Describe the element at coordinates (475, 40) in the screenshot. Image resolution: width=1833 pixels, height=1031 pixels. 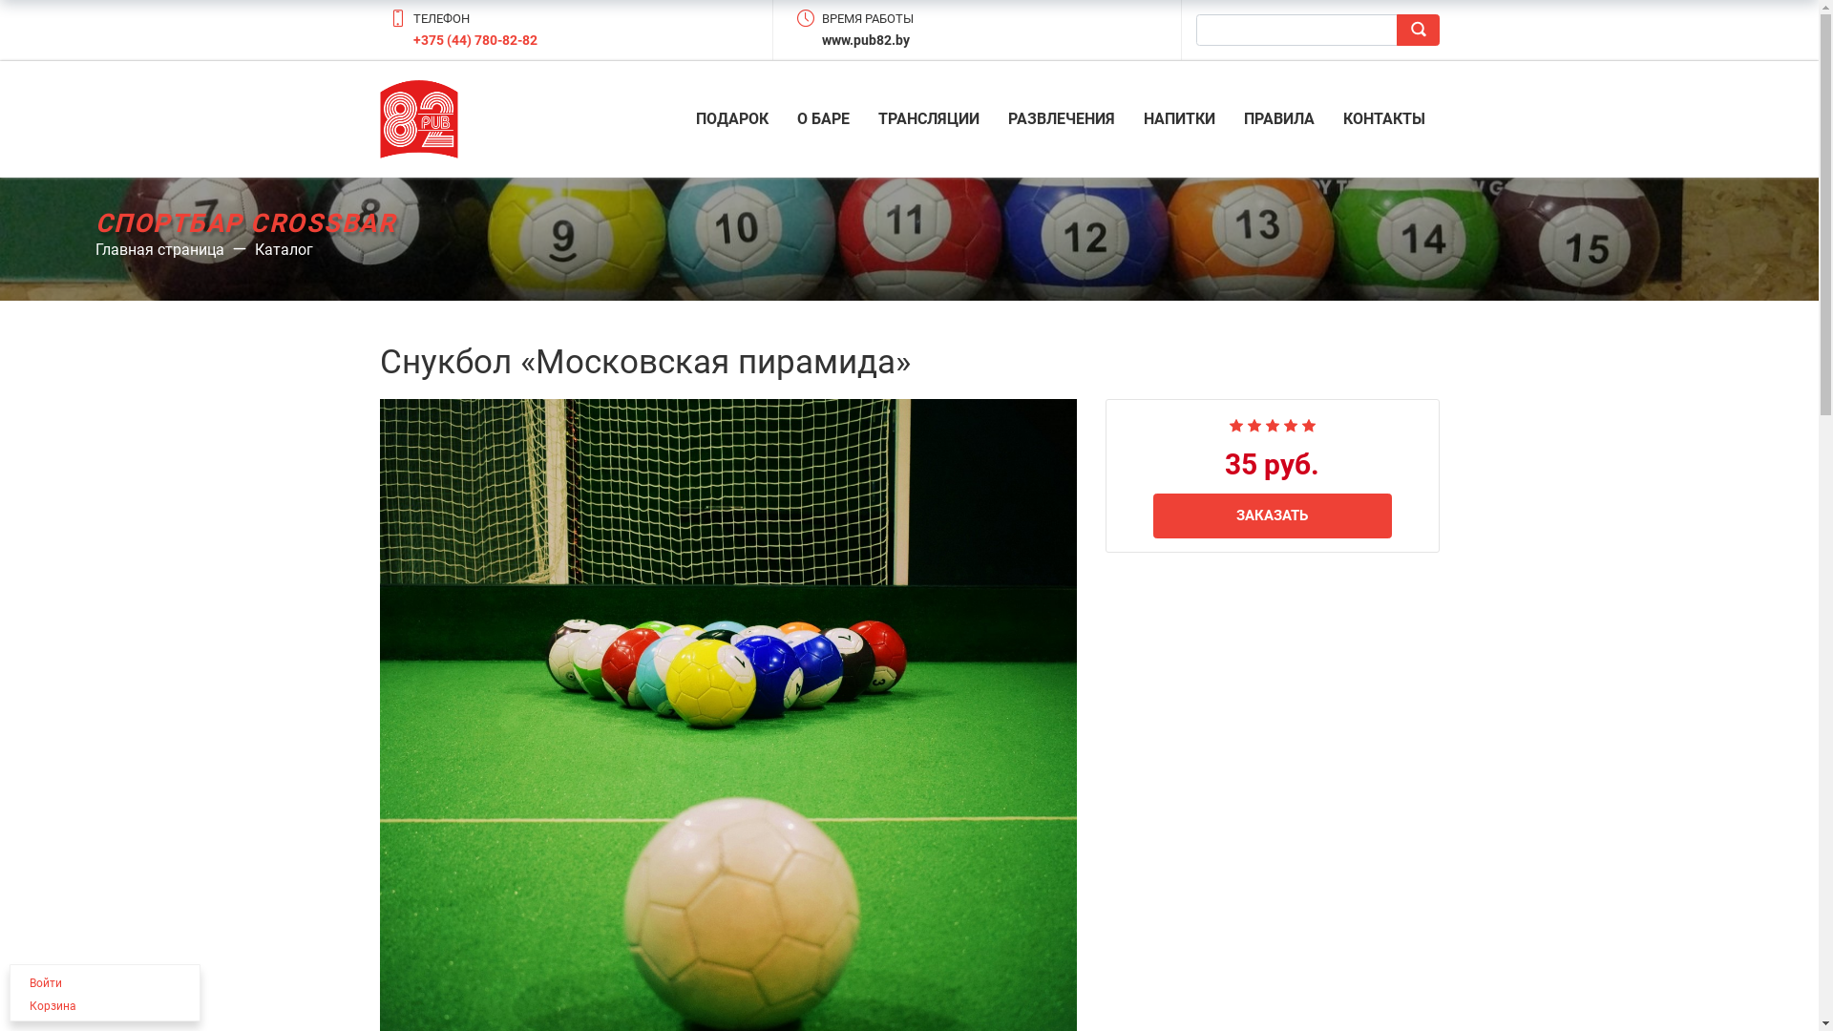
I see `+375 (44) 780-82-82` at that location.